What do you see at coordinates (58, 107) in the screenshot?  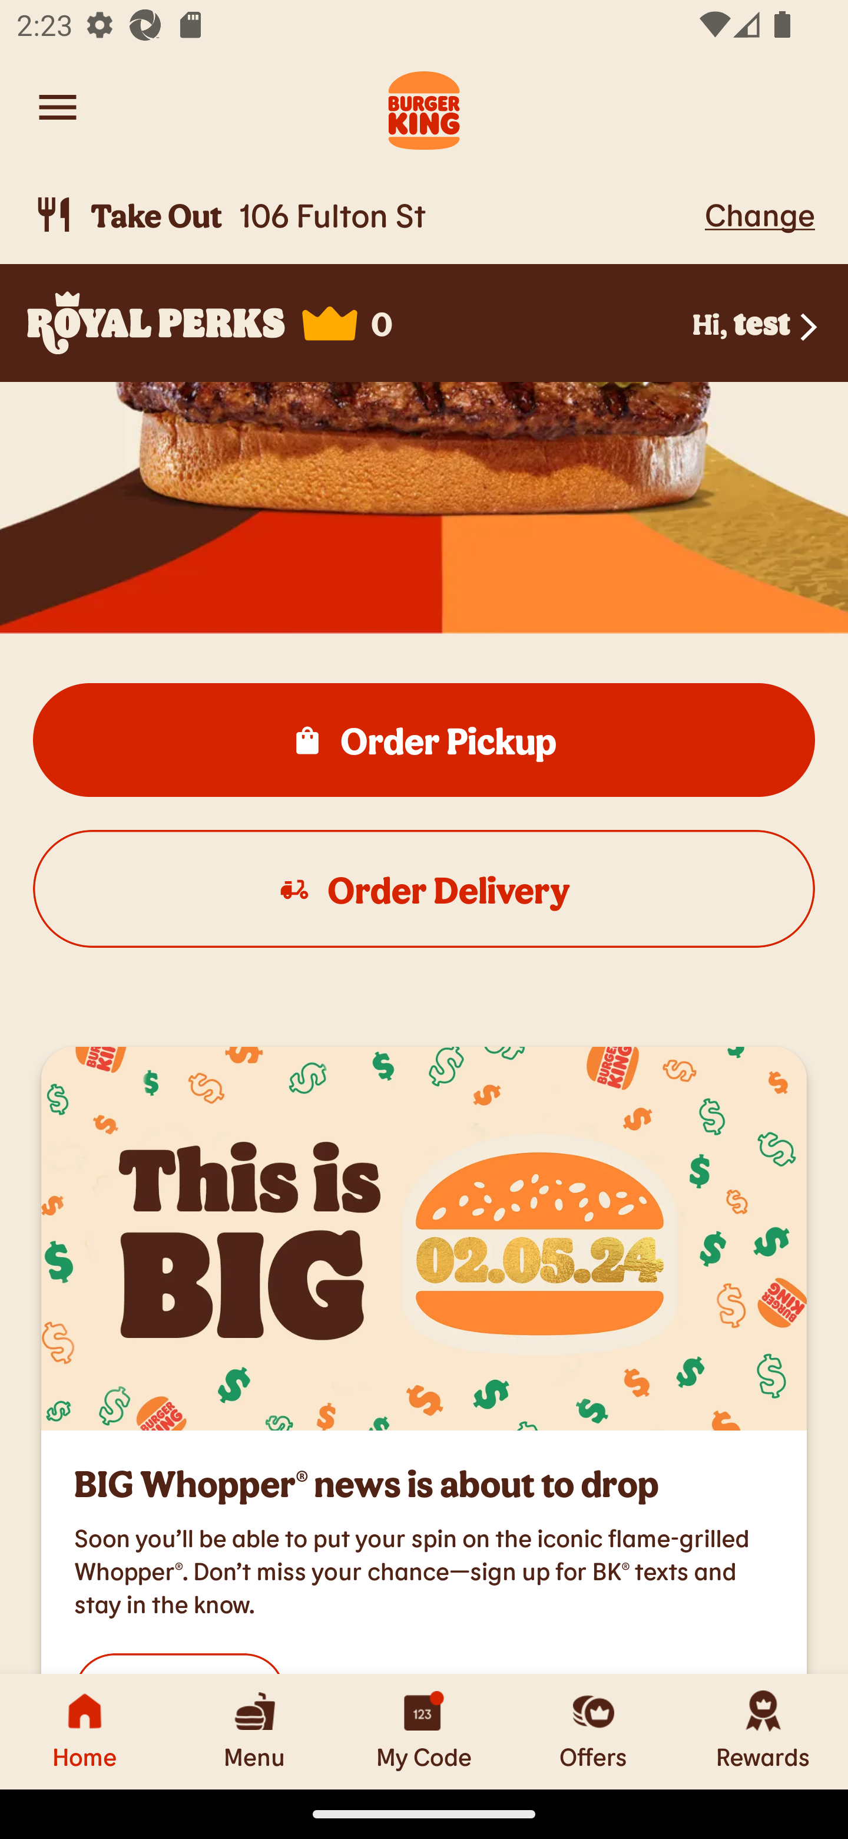 I see `Navigate to account menu ` at bounding box center [58, 107].